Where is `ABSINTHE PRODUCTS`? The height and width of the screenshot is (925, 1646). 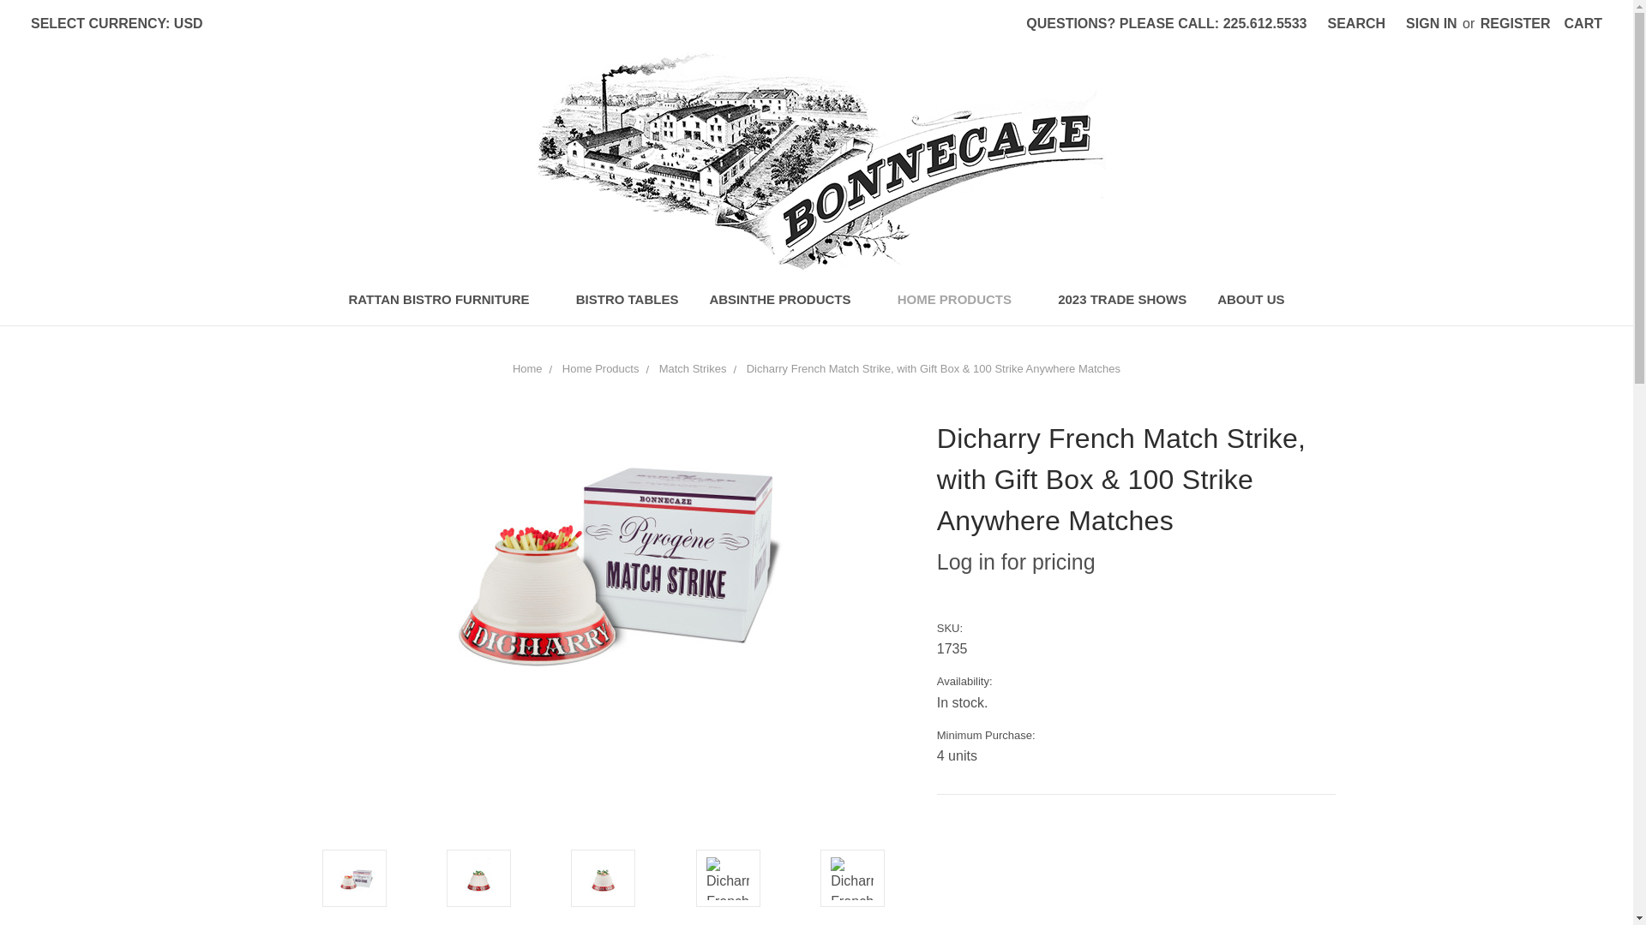 ABSINTHE PRODUCTS is located at coordinates (787, 303).